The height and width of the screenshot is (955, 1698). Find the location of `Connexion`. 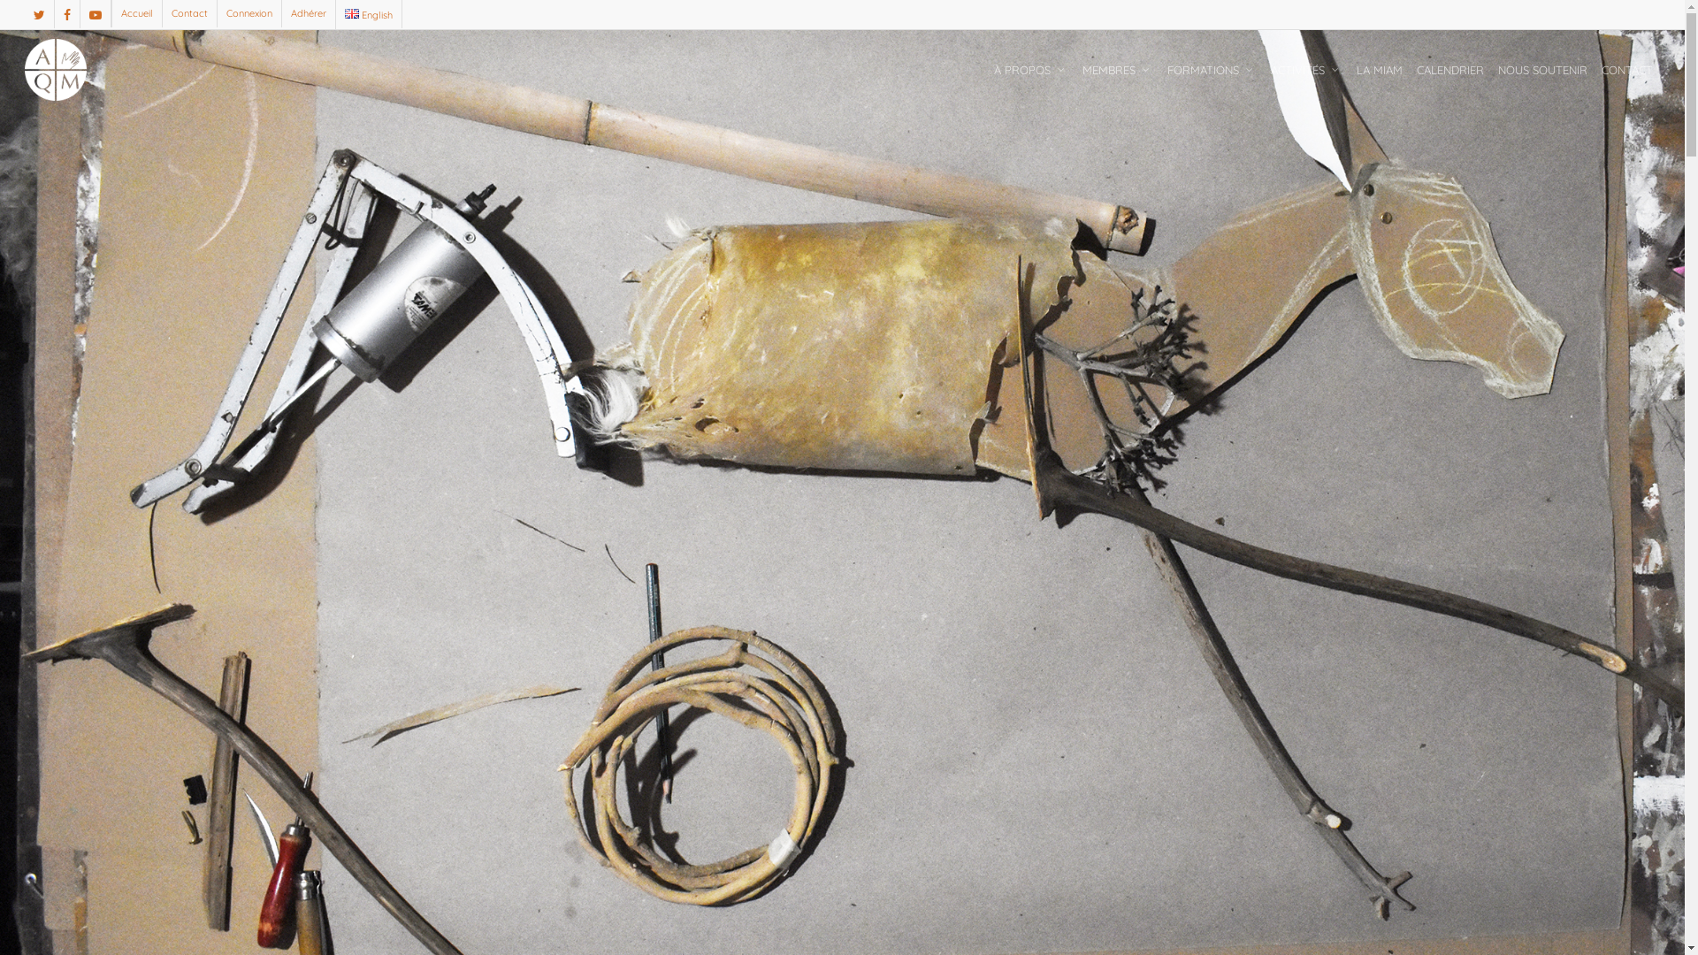

Connexion is located at coordinates (249, 14).